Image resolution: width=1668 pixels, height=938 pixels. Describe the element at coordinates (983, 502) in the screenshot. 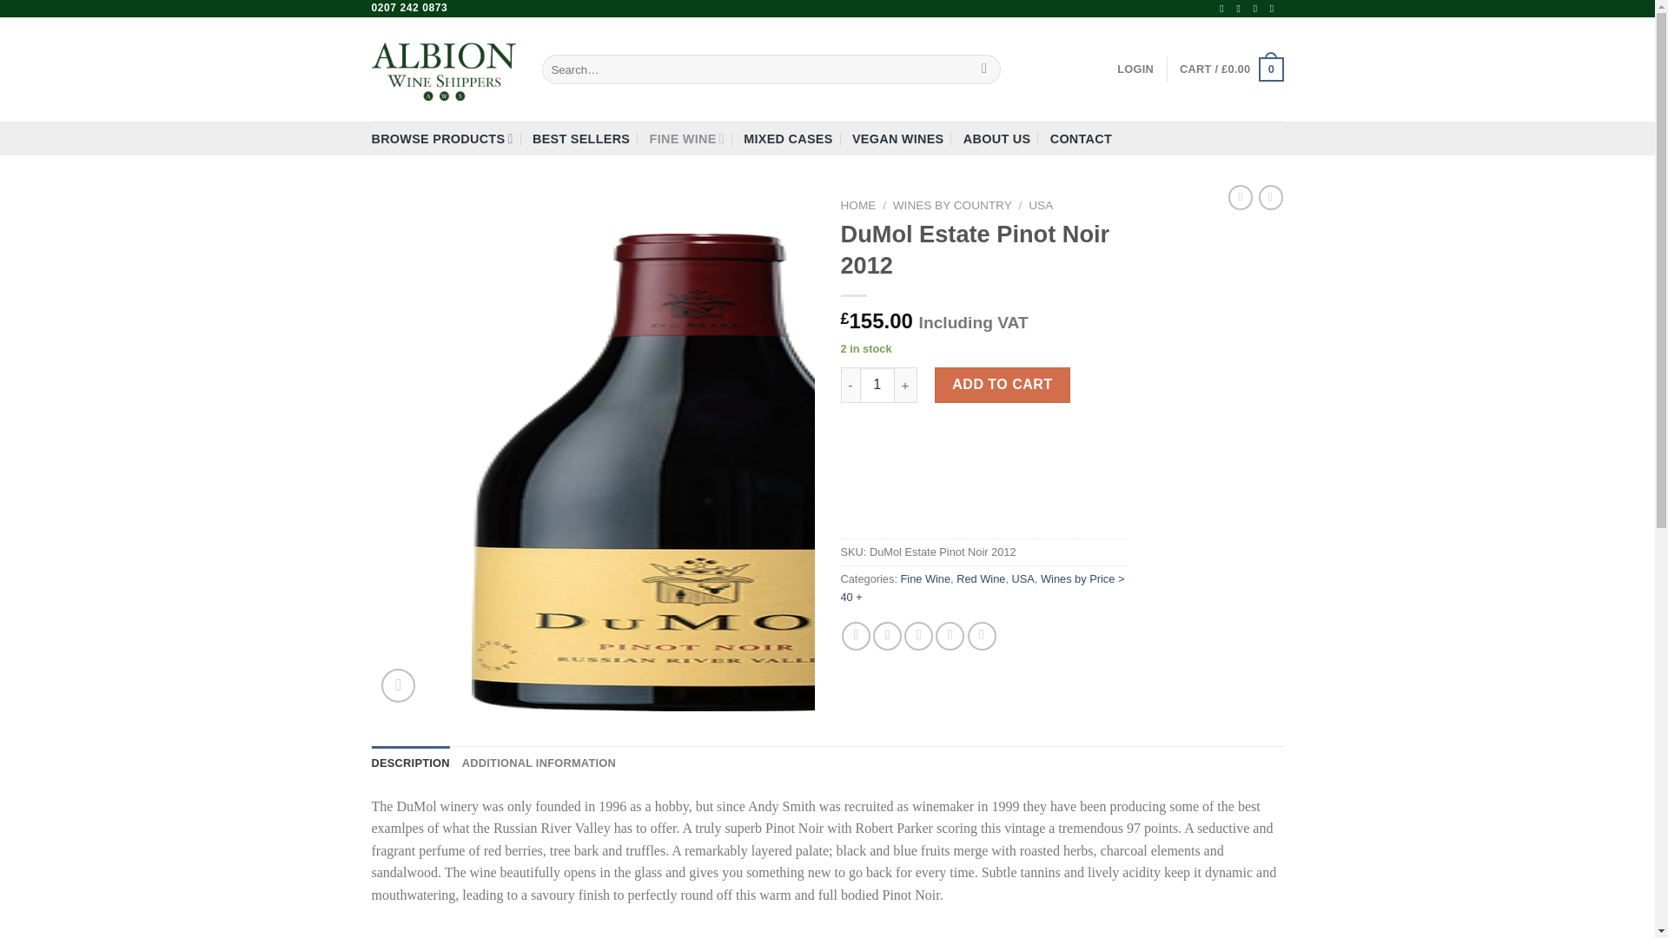

I see `PayPal` at that location.